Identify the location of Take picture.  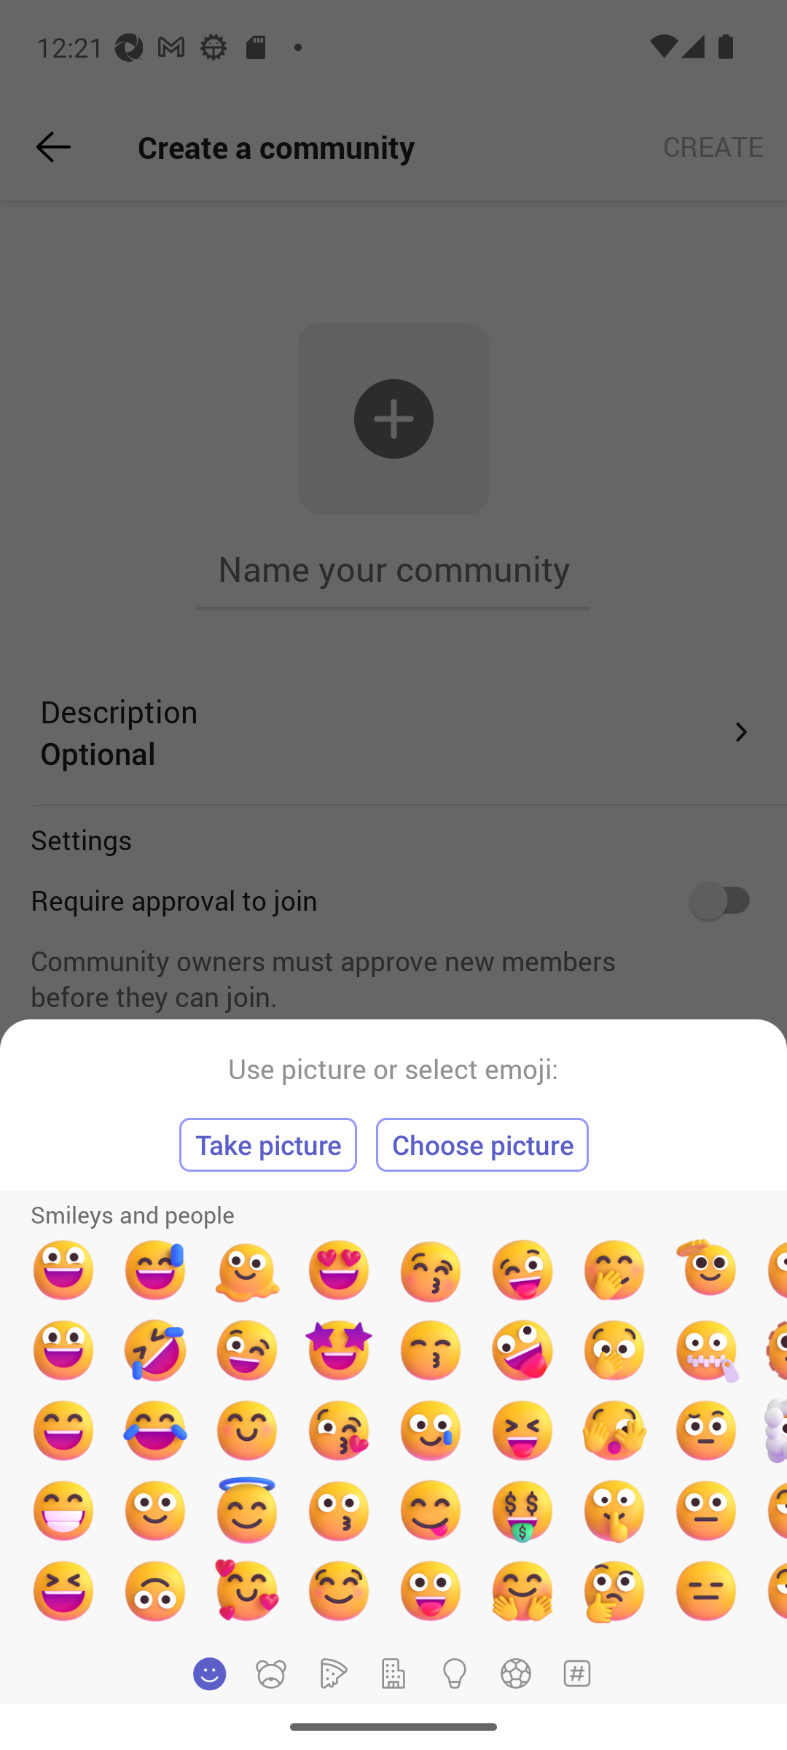
(268, 1145).